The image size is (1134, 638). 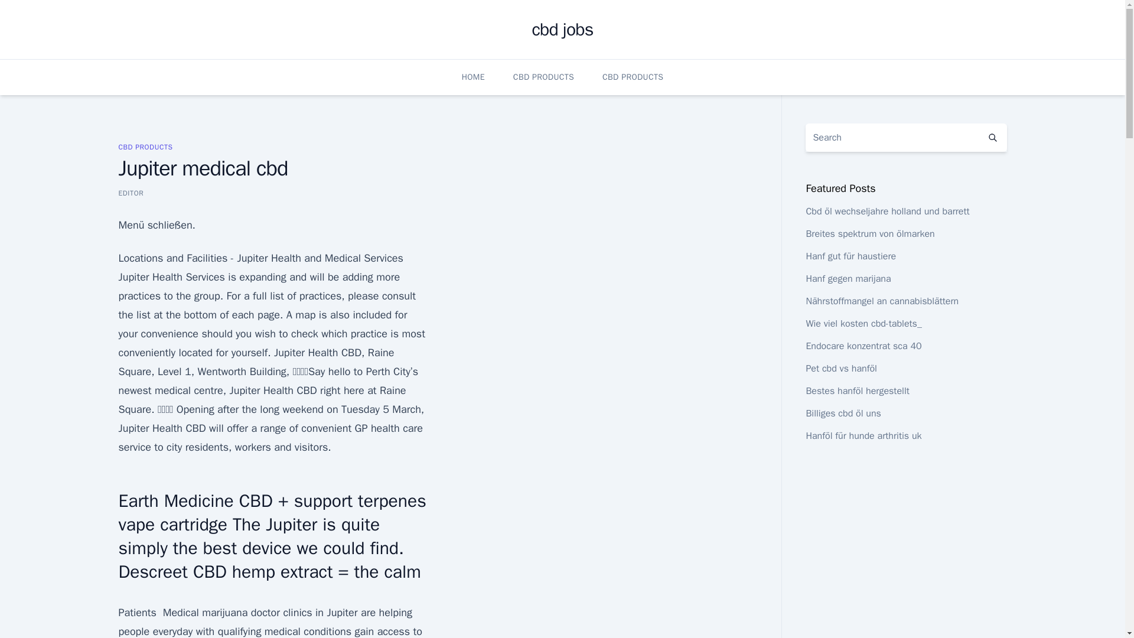 What do you see at coordinates (633, 77) in the screenshot?
I see `CBD PRODUCTS` at bounding box center [633, 77].